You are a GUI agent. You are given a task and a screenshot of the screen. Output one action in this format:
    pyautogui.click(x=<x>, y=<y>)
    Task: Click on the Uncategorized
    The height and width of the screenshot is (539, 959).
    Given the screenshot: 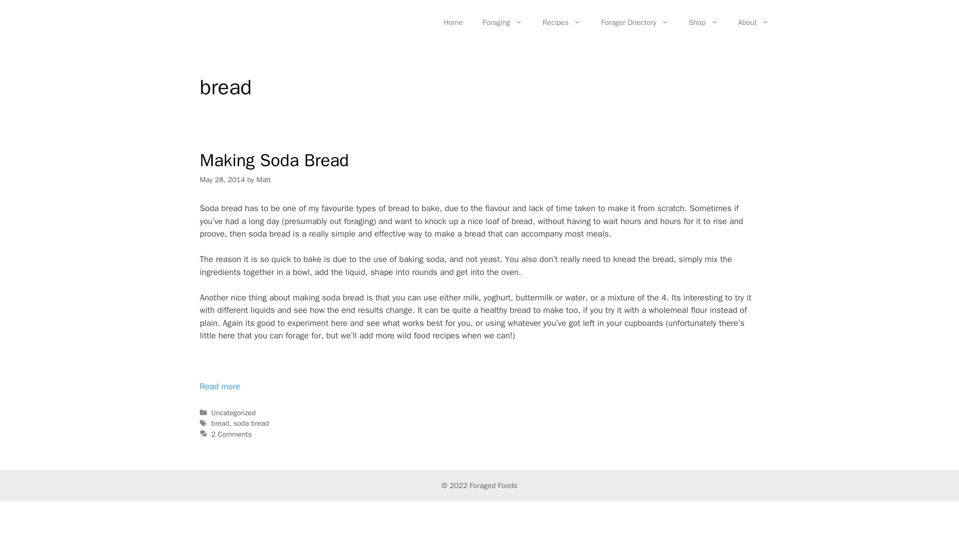 What is the action you would take?
    pyautogui.click(x=233, y=412)
    